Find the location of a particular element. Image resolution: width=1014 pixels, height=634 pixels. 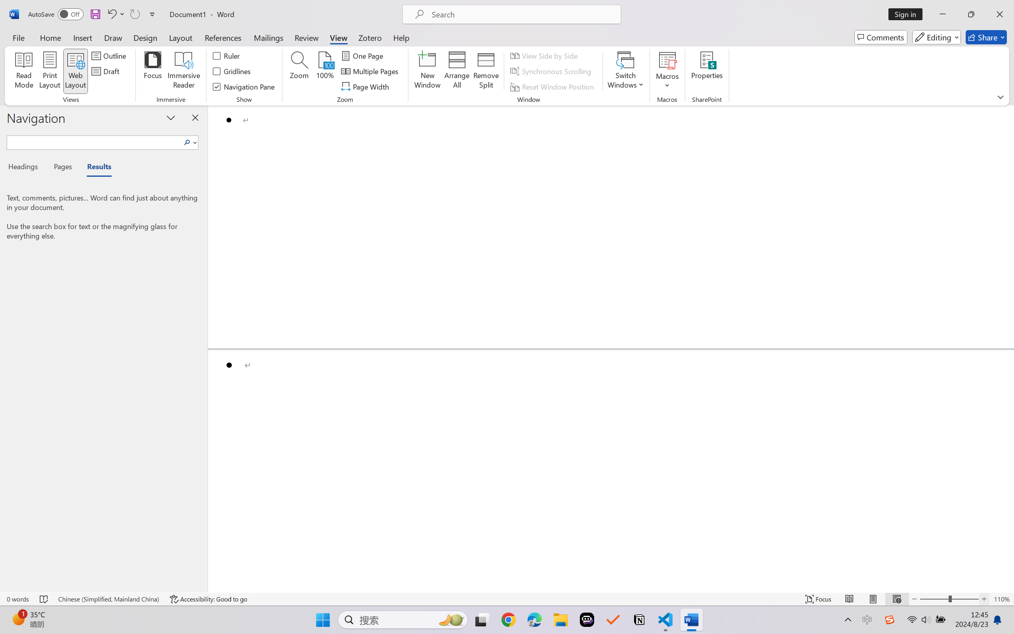

Navigation Pane is located at coordinates (244, 86).